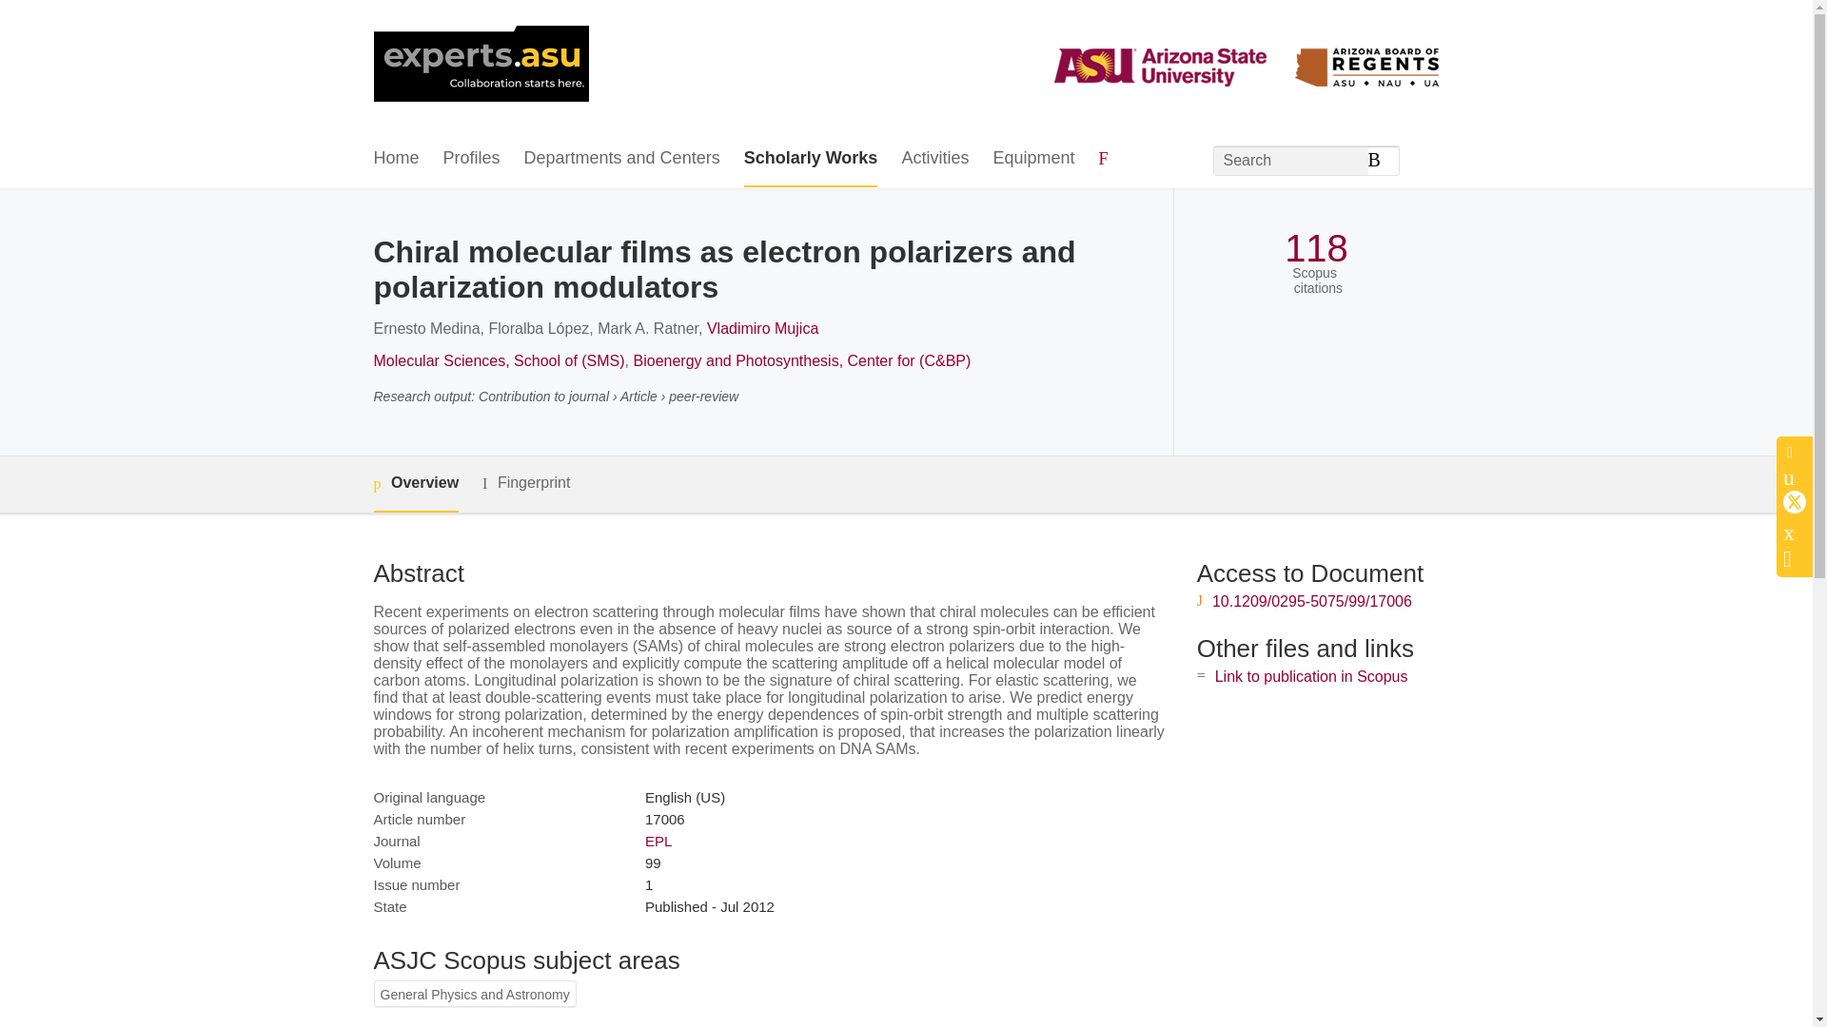  I want to click on Equipment, so click(1032, 159).